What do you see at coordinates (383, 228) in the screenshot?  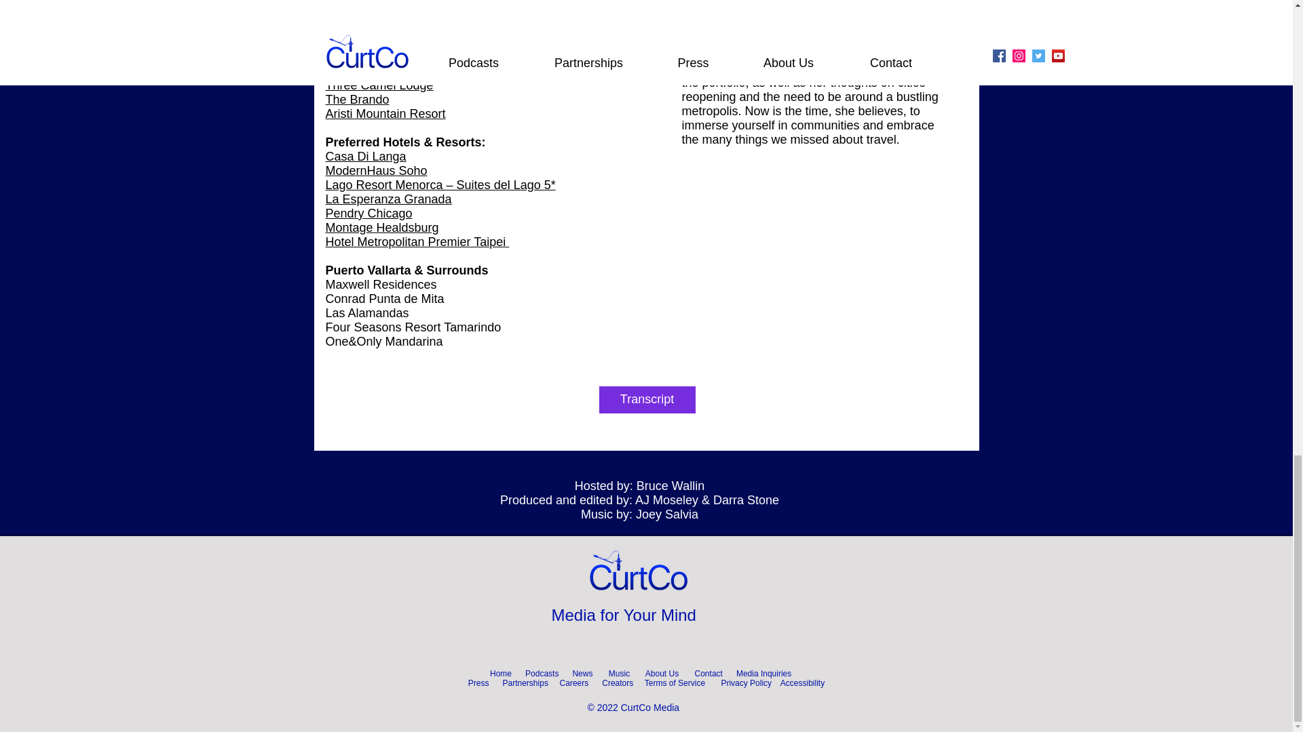 I see `Montage Healdsburg` at bounding box center [383, 228].